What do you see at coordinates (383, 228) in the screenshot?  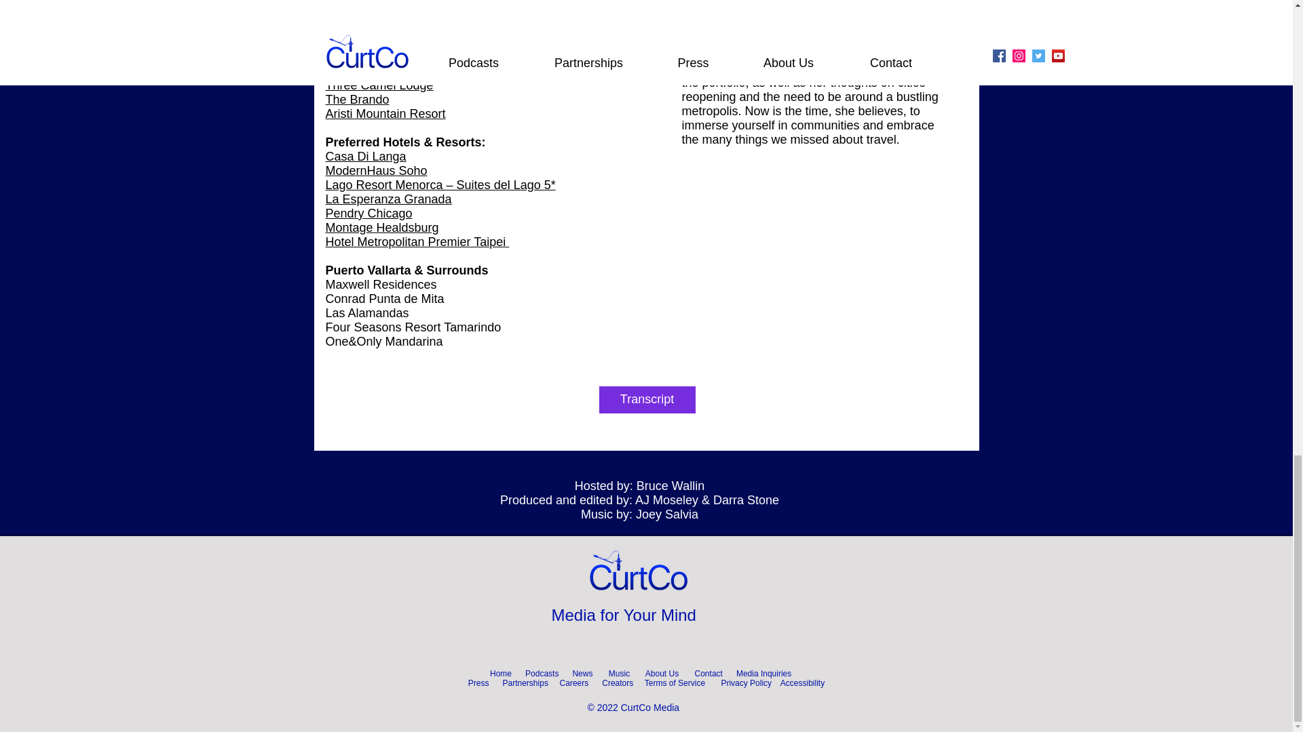 I see `Montage Healdsburg` at bounding box center [383, 228].